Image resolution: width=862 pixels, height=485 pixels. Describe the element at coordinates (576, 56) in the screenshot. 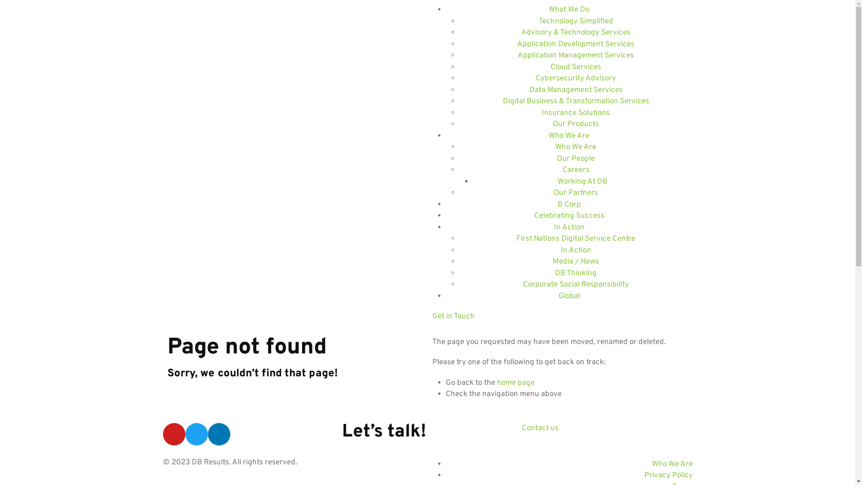

I see `Application Management Services` at that location.